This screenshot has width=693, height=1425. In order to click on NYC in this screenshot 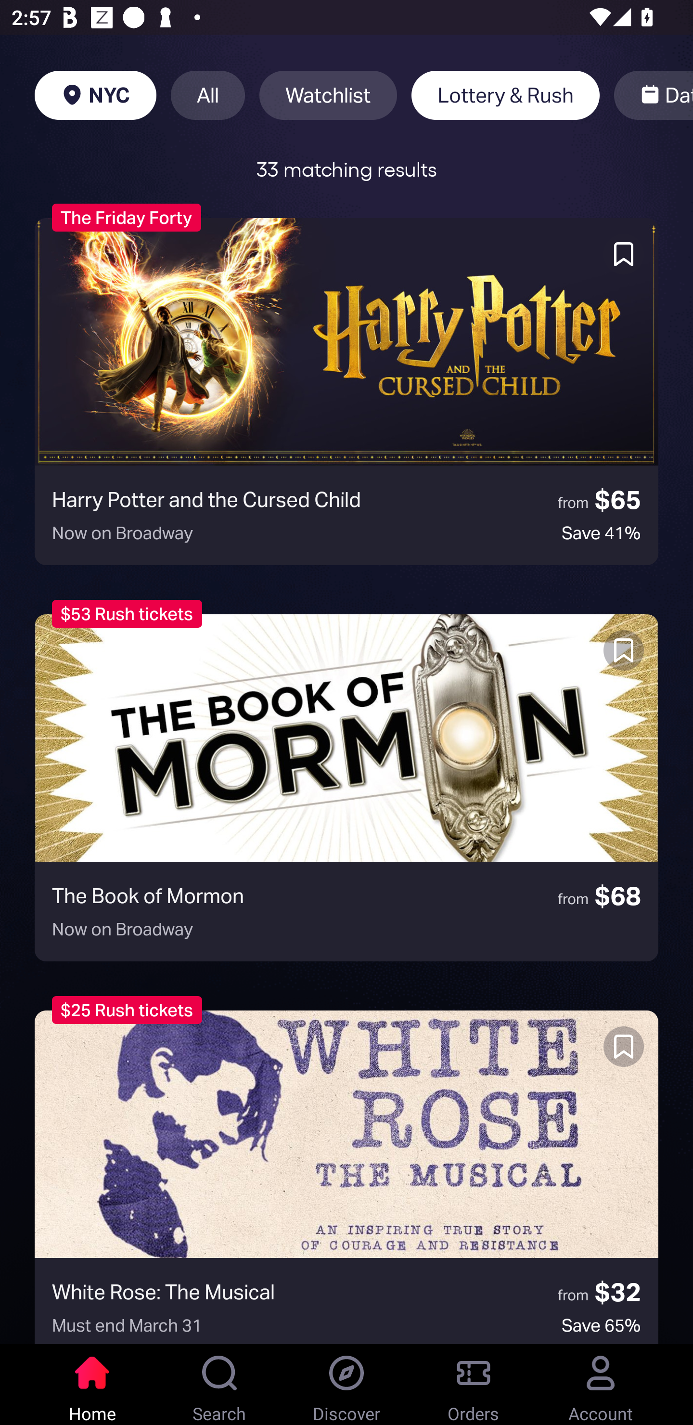, I will do `click(95, 95)`.